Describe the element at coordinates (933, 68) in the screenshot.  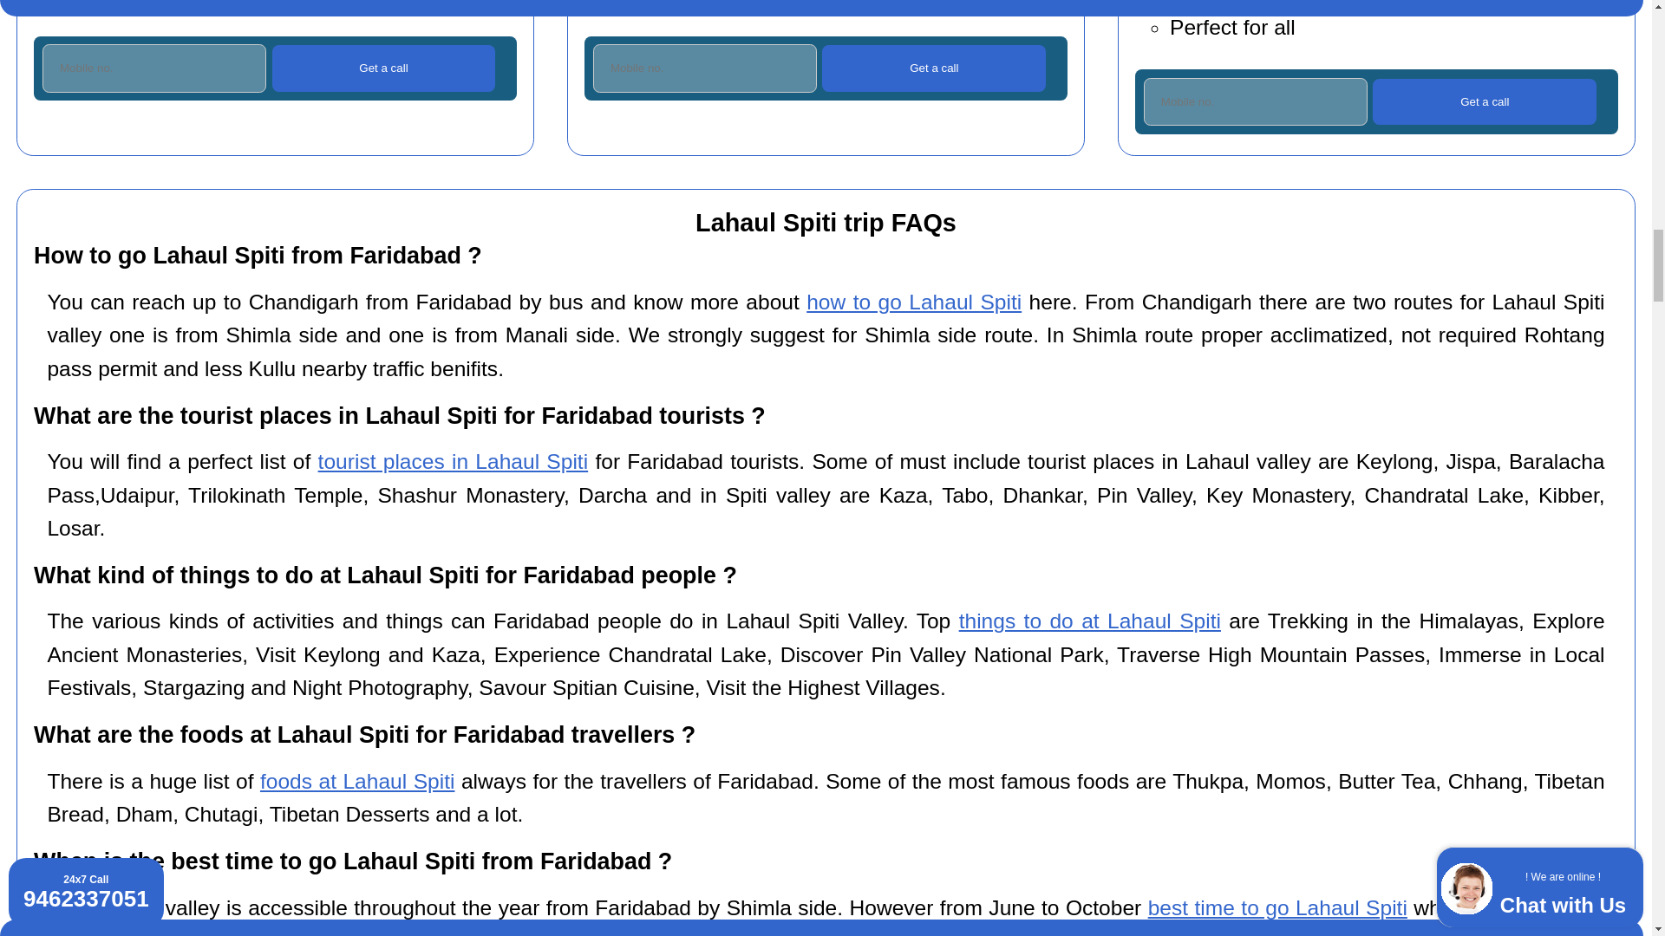
I see `Get a call` at that location.